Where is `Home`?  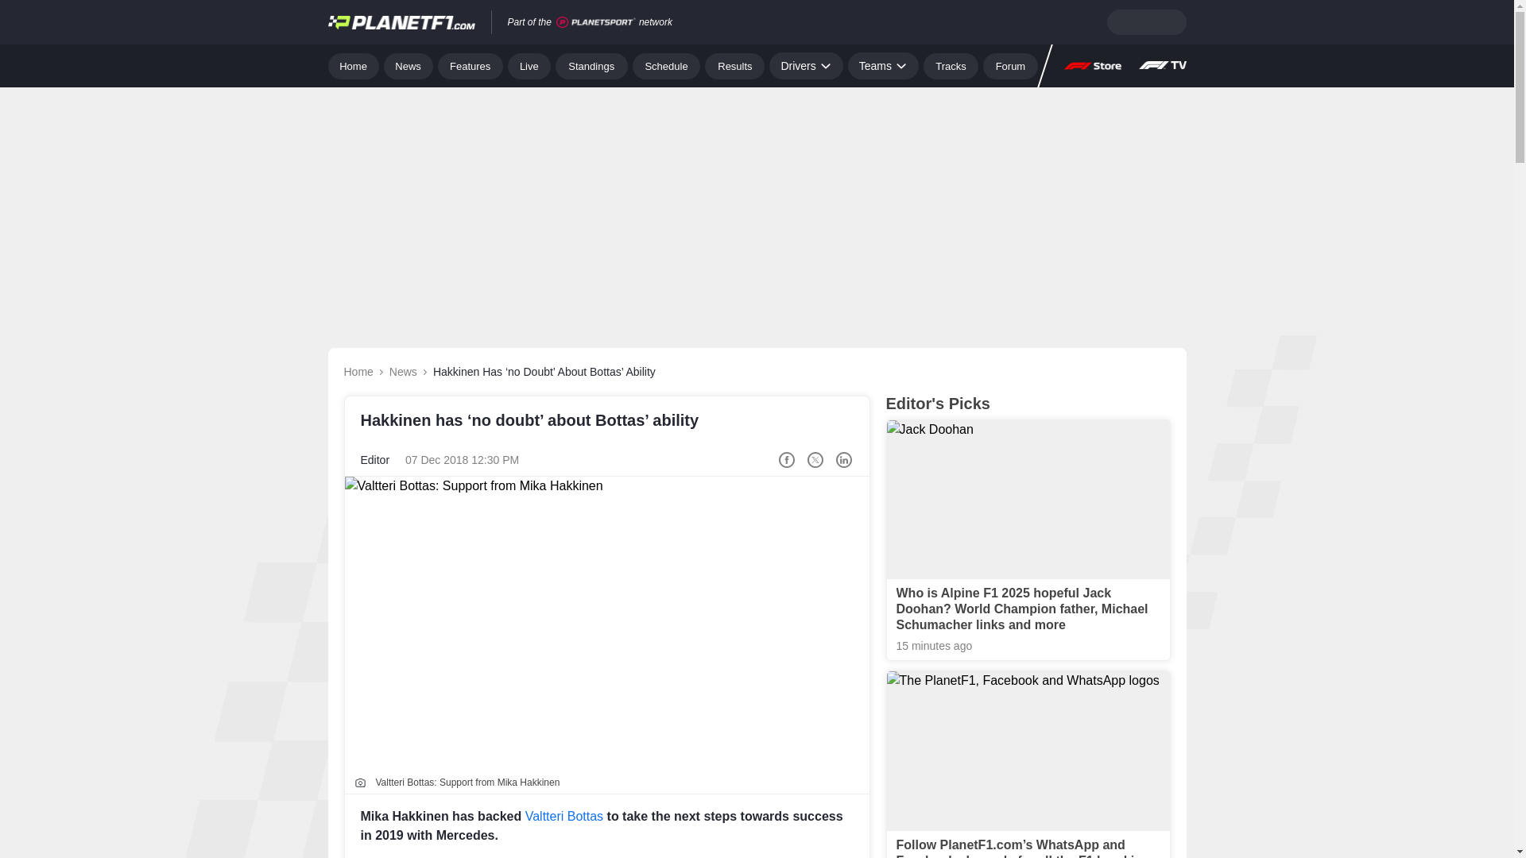
Home is located at coordinates (353, 65).